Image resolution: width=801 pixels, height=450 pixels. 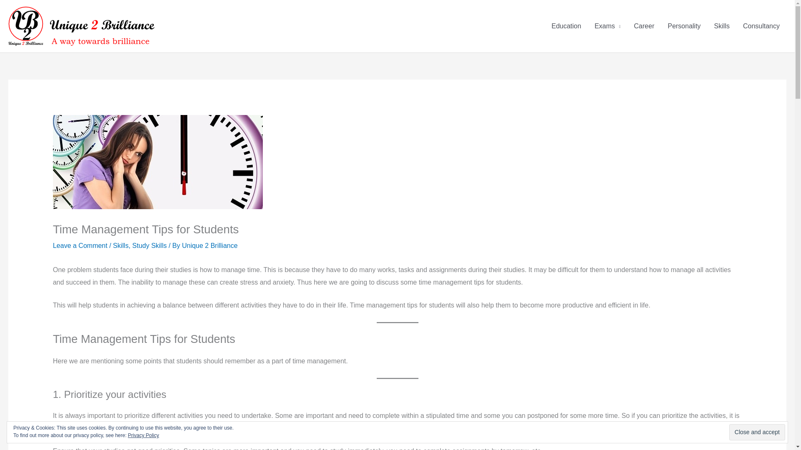 I want to click on Study Skills, so click(x=149, y=246).